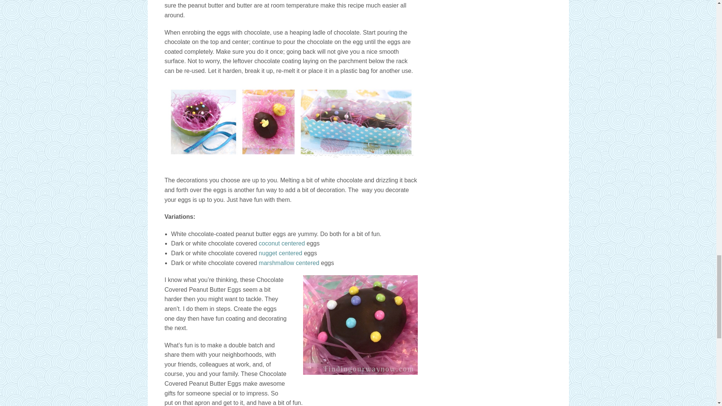 The image size is (722, 406). What do you see at coordinates (291, 122) in the screenshot?
I see `Chocolate Covered Peanut Butter Eggs, findingourwaynow.com` at bounding box center [291, 122].